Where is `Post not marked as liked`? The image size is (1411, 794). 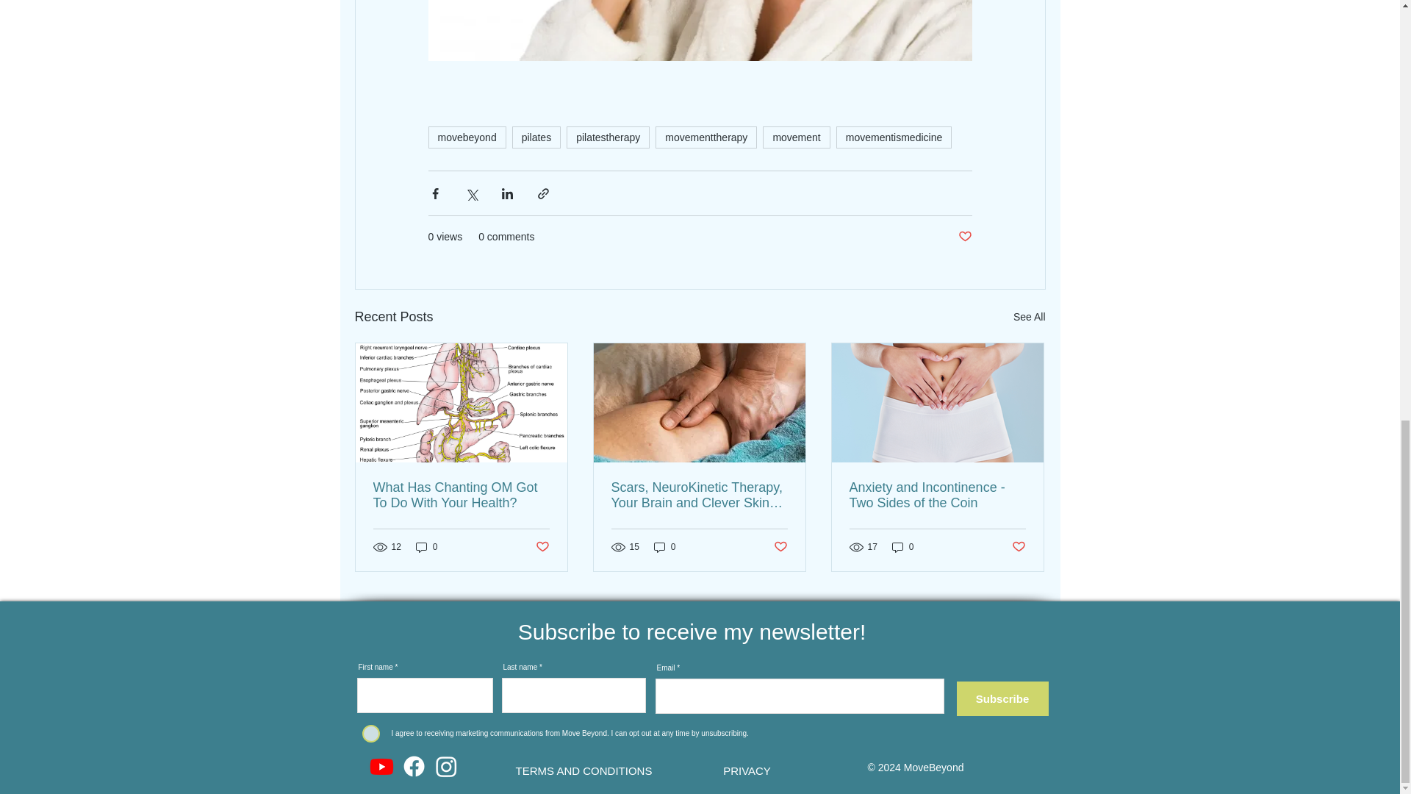 Post not marked as liked is located at coordinates (964, 237).